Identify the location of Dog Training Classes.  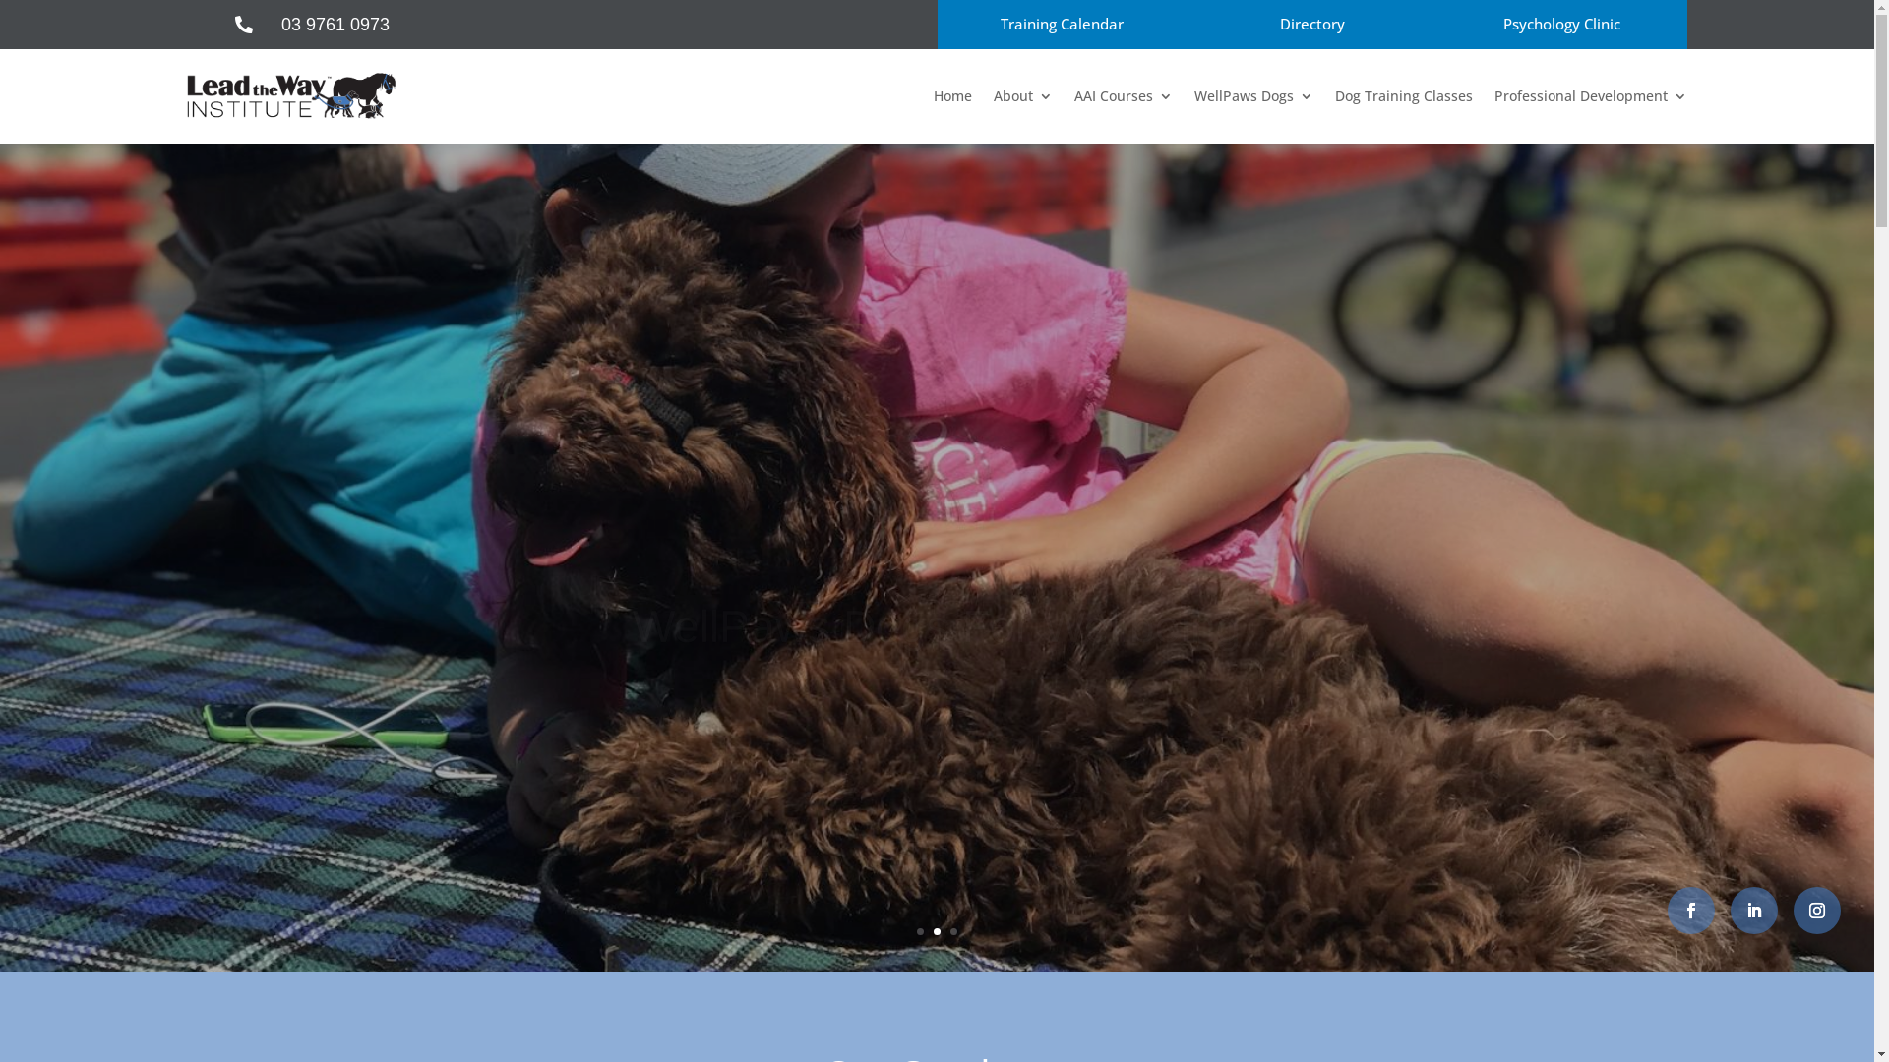
(1403, 96).